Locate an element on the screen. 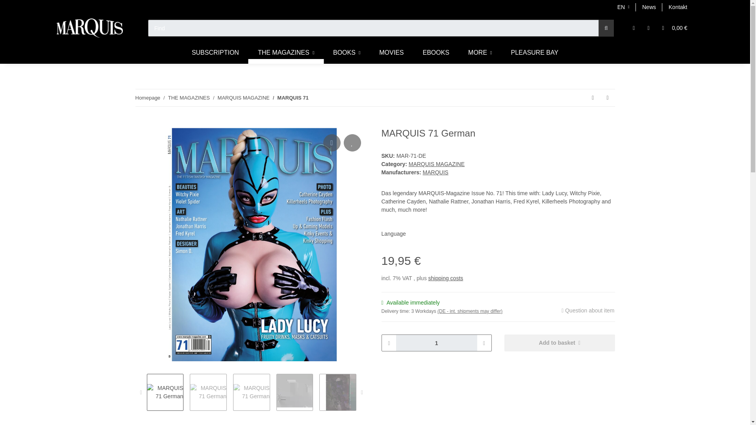 This screenshot has width=756, height=425. News is located at coordinates (649, 7).